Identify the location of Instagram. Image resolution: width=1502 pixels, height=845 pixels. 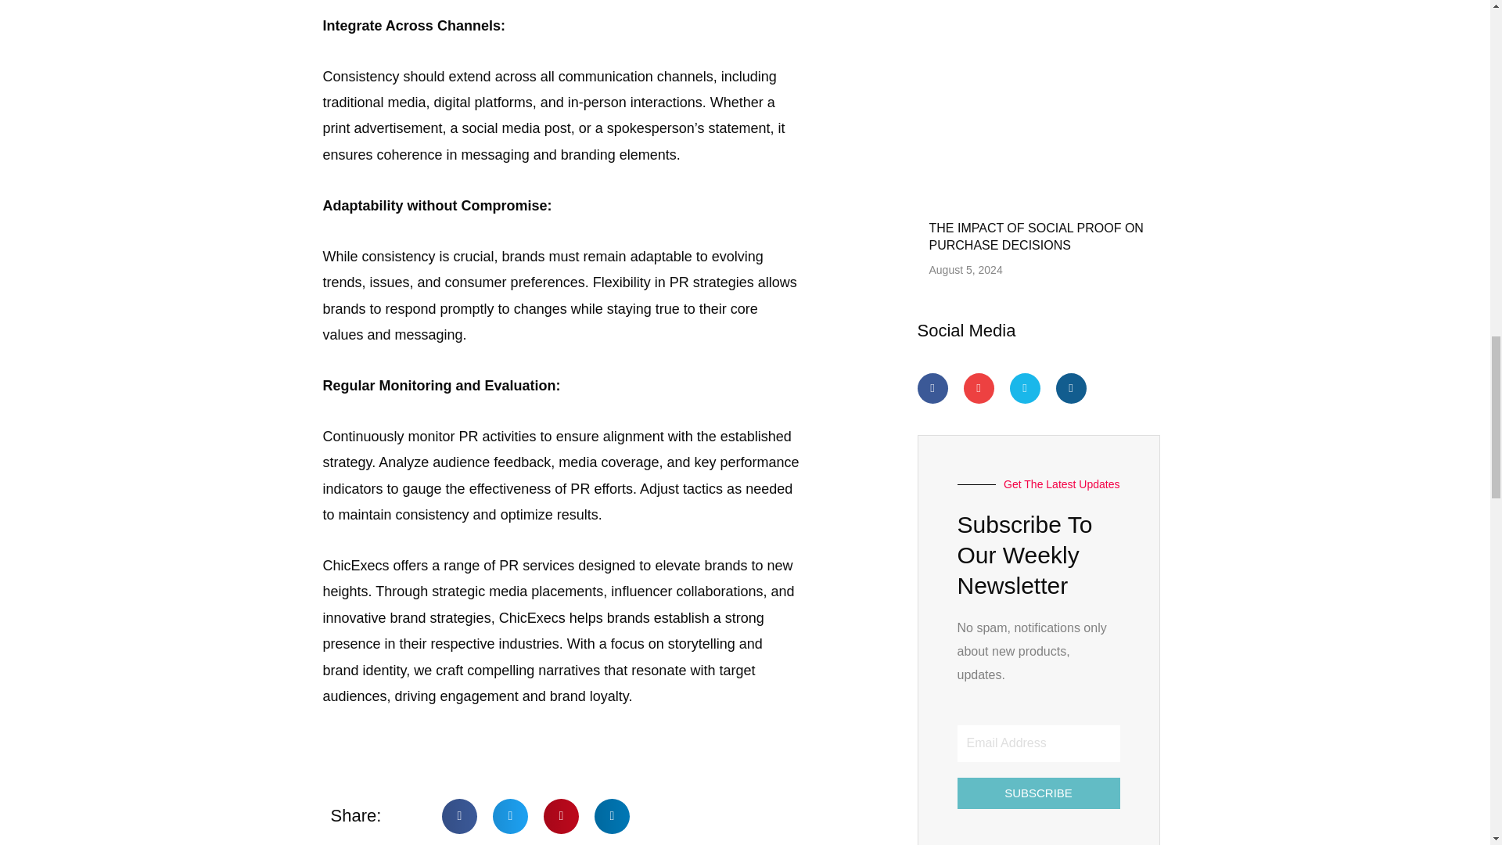
(1070, 388).